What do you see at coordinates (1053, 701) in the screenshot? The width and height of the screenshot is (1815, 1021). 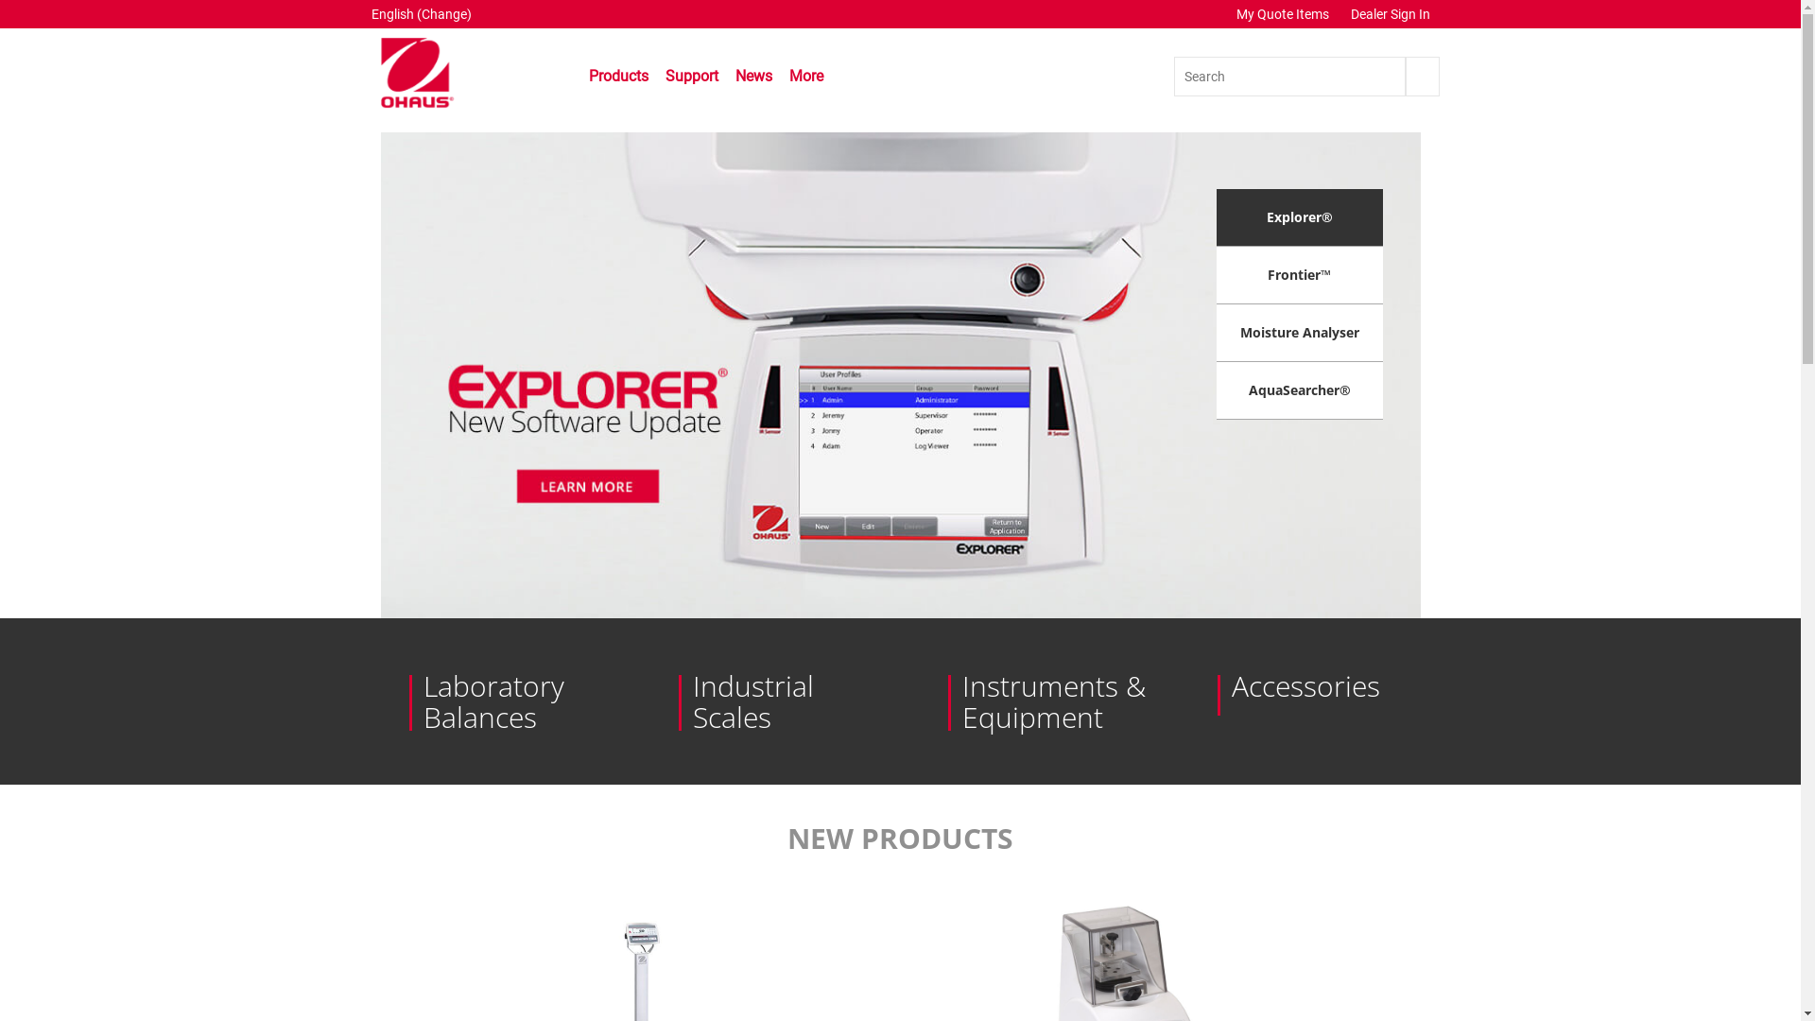 I see `Instruments & Equipment` at bounding box center [1053, 701].